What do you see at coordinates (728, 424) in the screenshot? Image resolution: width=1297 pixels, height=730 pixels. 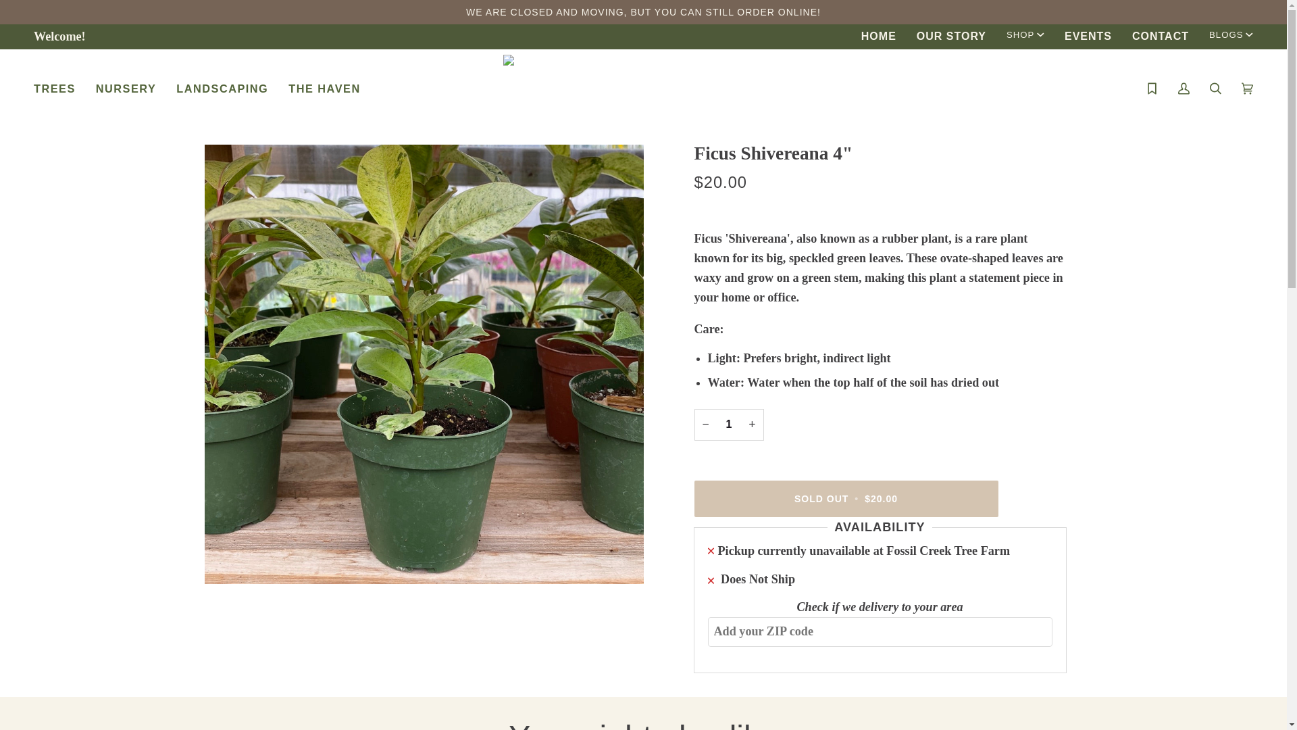 I see `1` at bounding box center [728, 424].